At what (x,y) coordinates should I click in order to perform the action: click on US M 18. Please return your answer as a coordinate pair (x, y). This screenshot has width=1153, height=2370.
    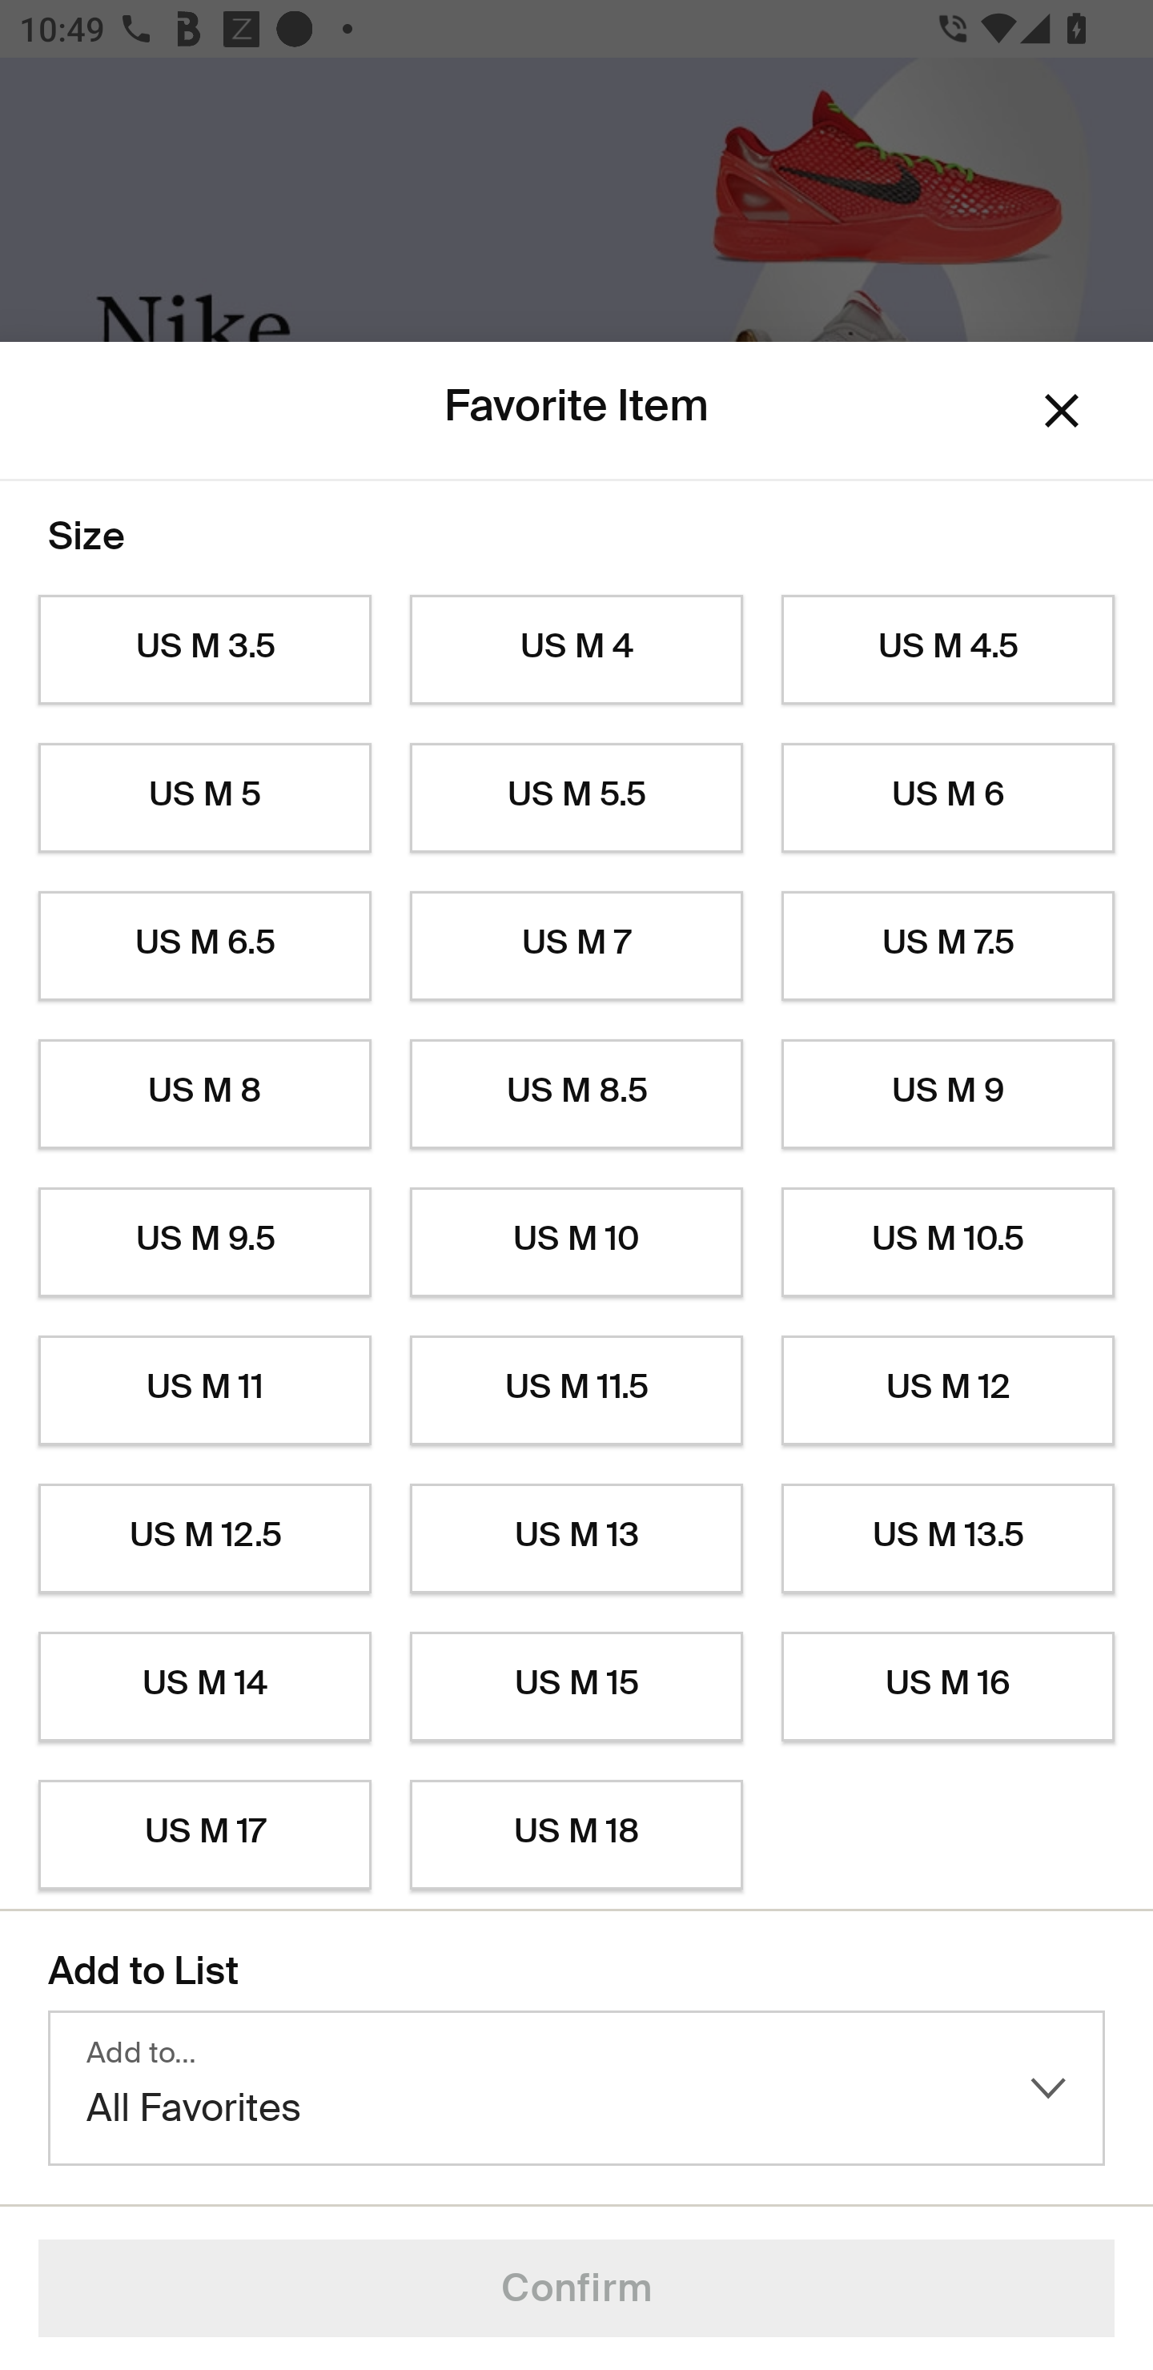
    Looking at the image, I should click on (576, 1835).